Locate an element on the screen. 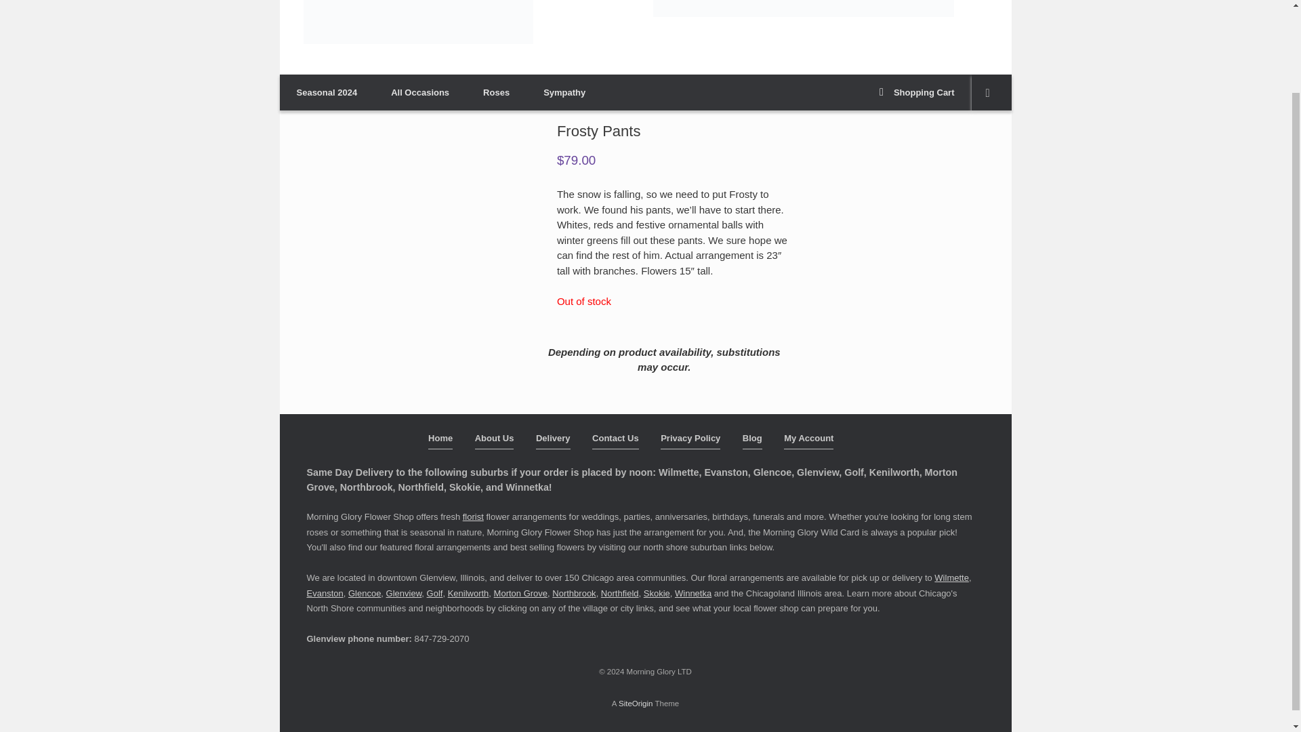  Roses is located at coordinates (496, 92).